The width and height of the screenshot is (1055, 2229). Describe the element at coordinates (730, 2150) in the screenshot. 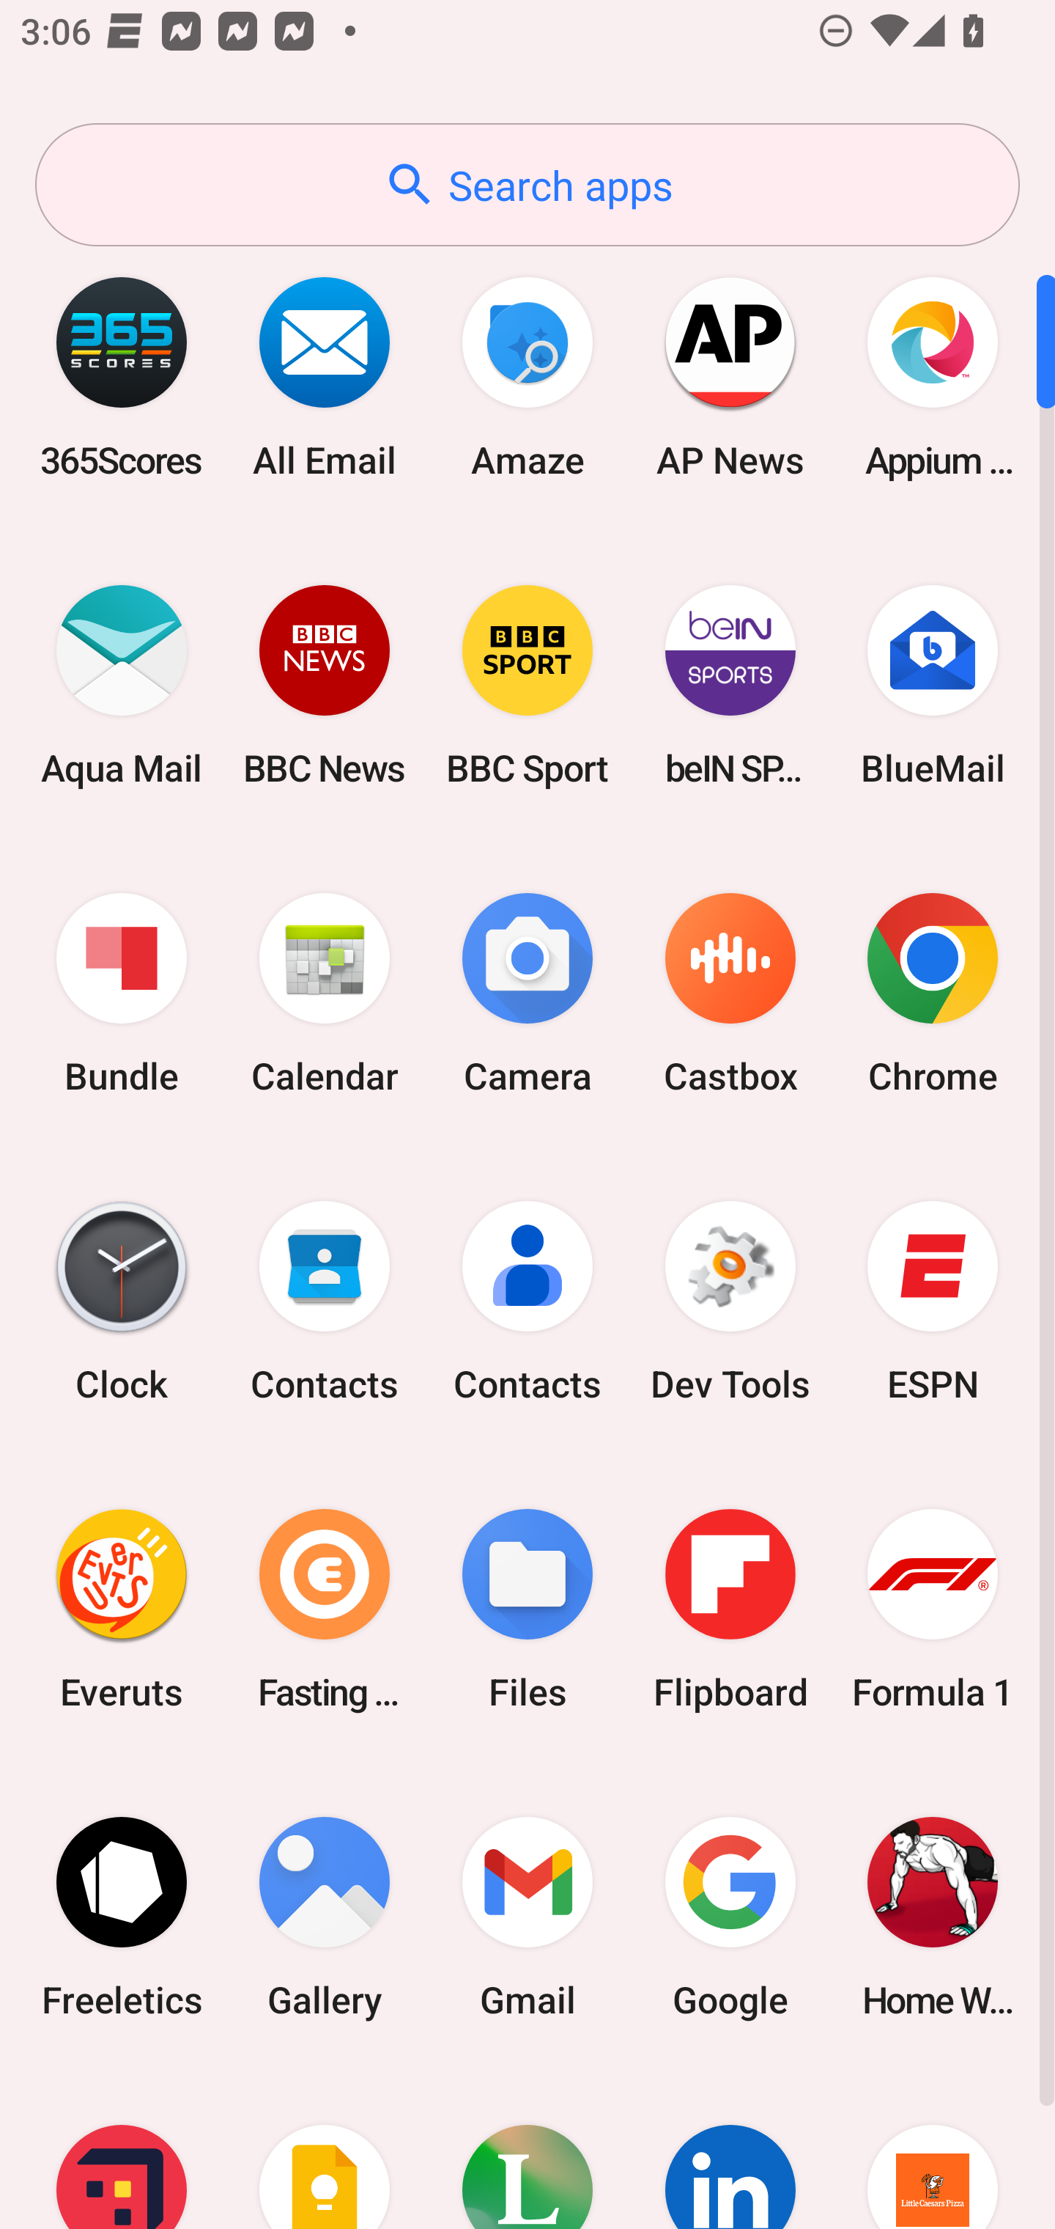

I see `LinkedIn` at that location.